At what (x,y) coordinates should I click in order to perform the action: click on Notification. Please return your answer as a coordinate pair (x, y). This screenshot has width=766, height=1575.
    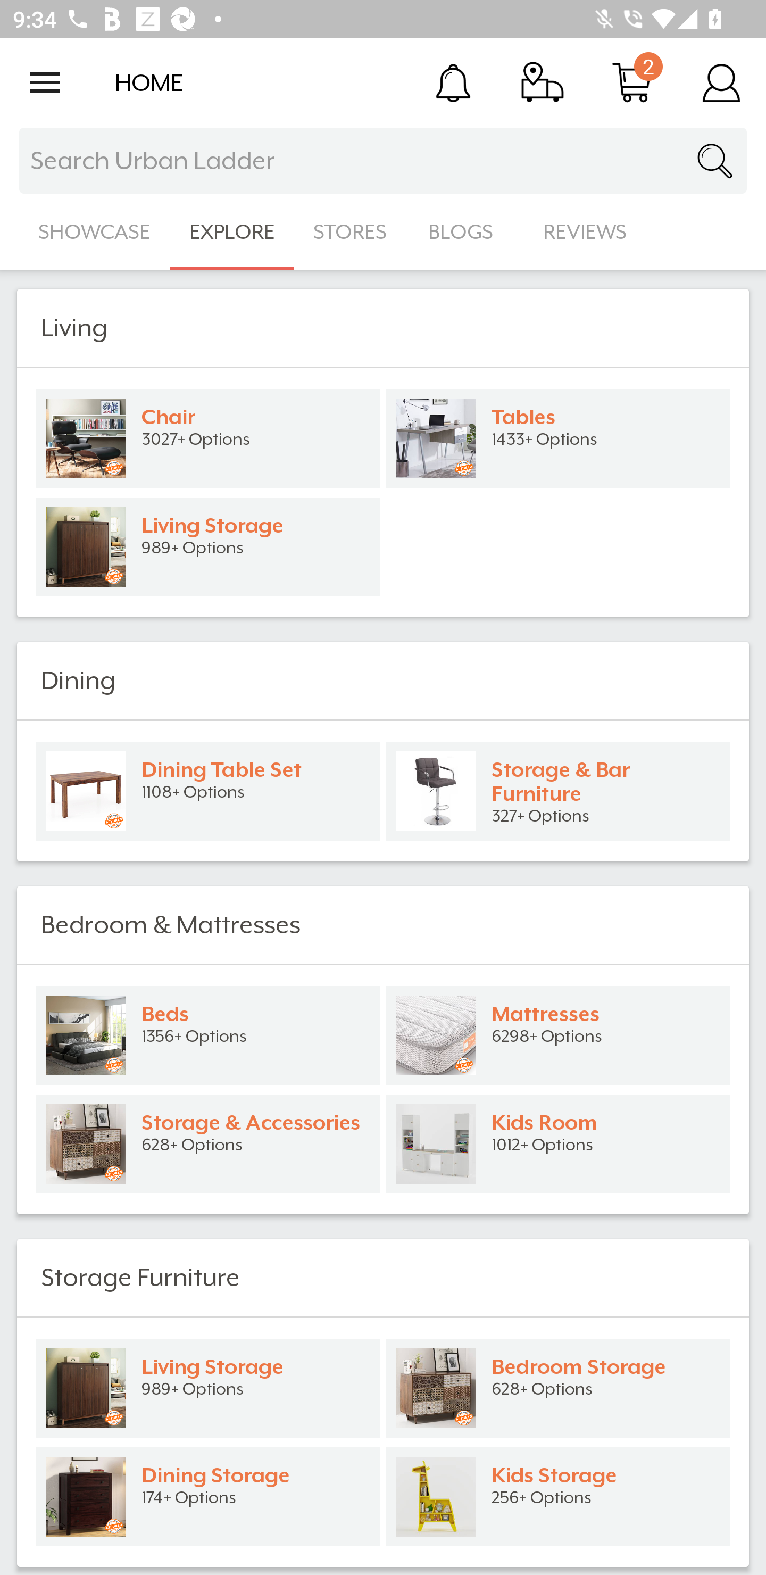
    Looking at the image, I should click on (453, 82).